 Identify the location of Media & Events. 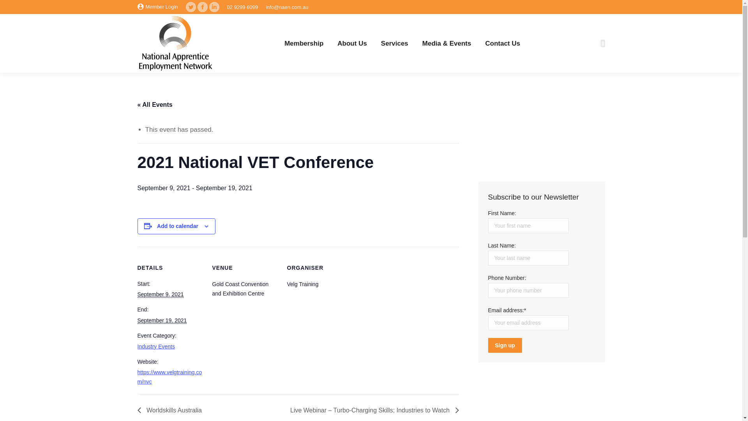
(447, 44).